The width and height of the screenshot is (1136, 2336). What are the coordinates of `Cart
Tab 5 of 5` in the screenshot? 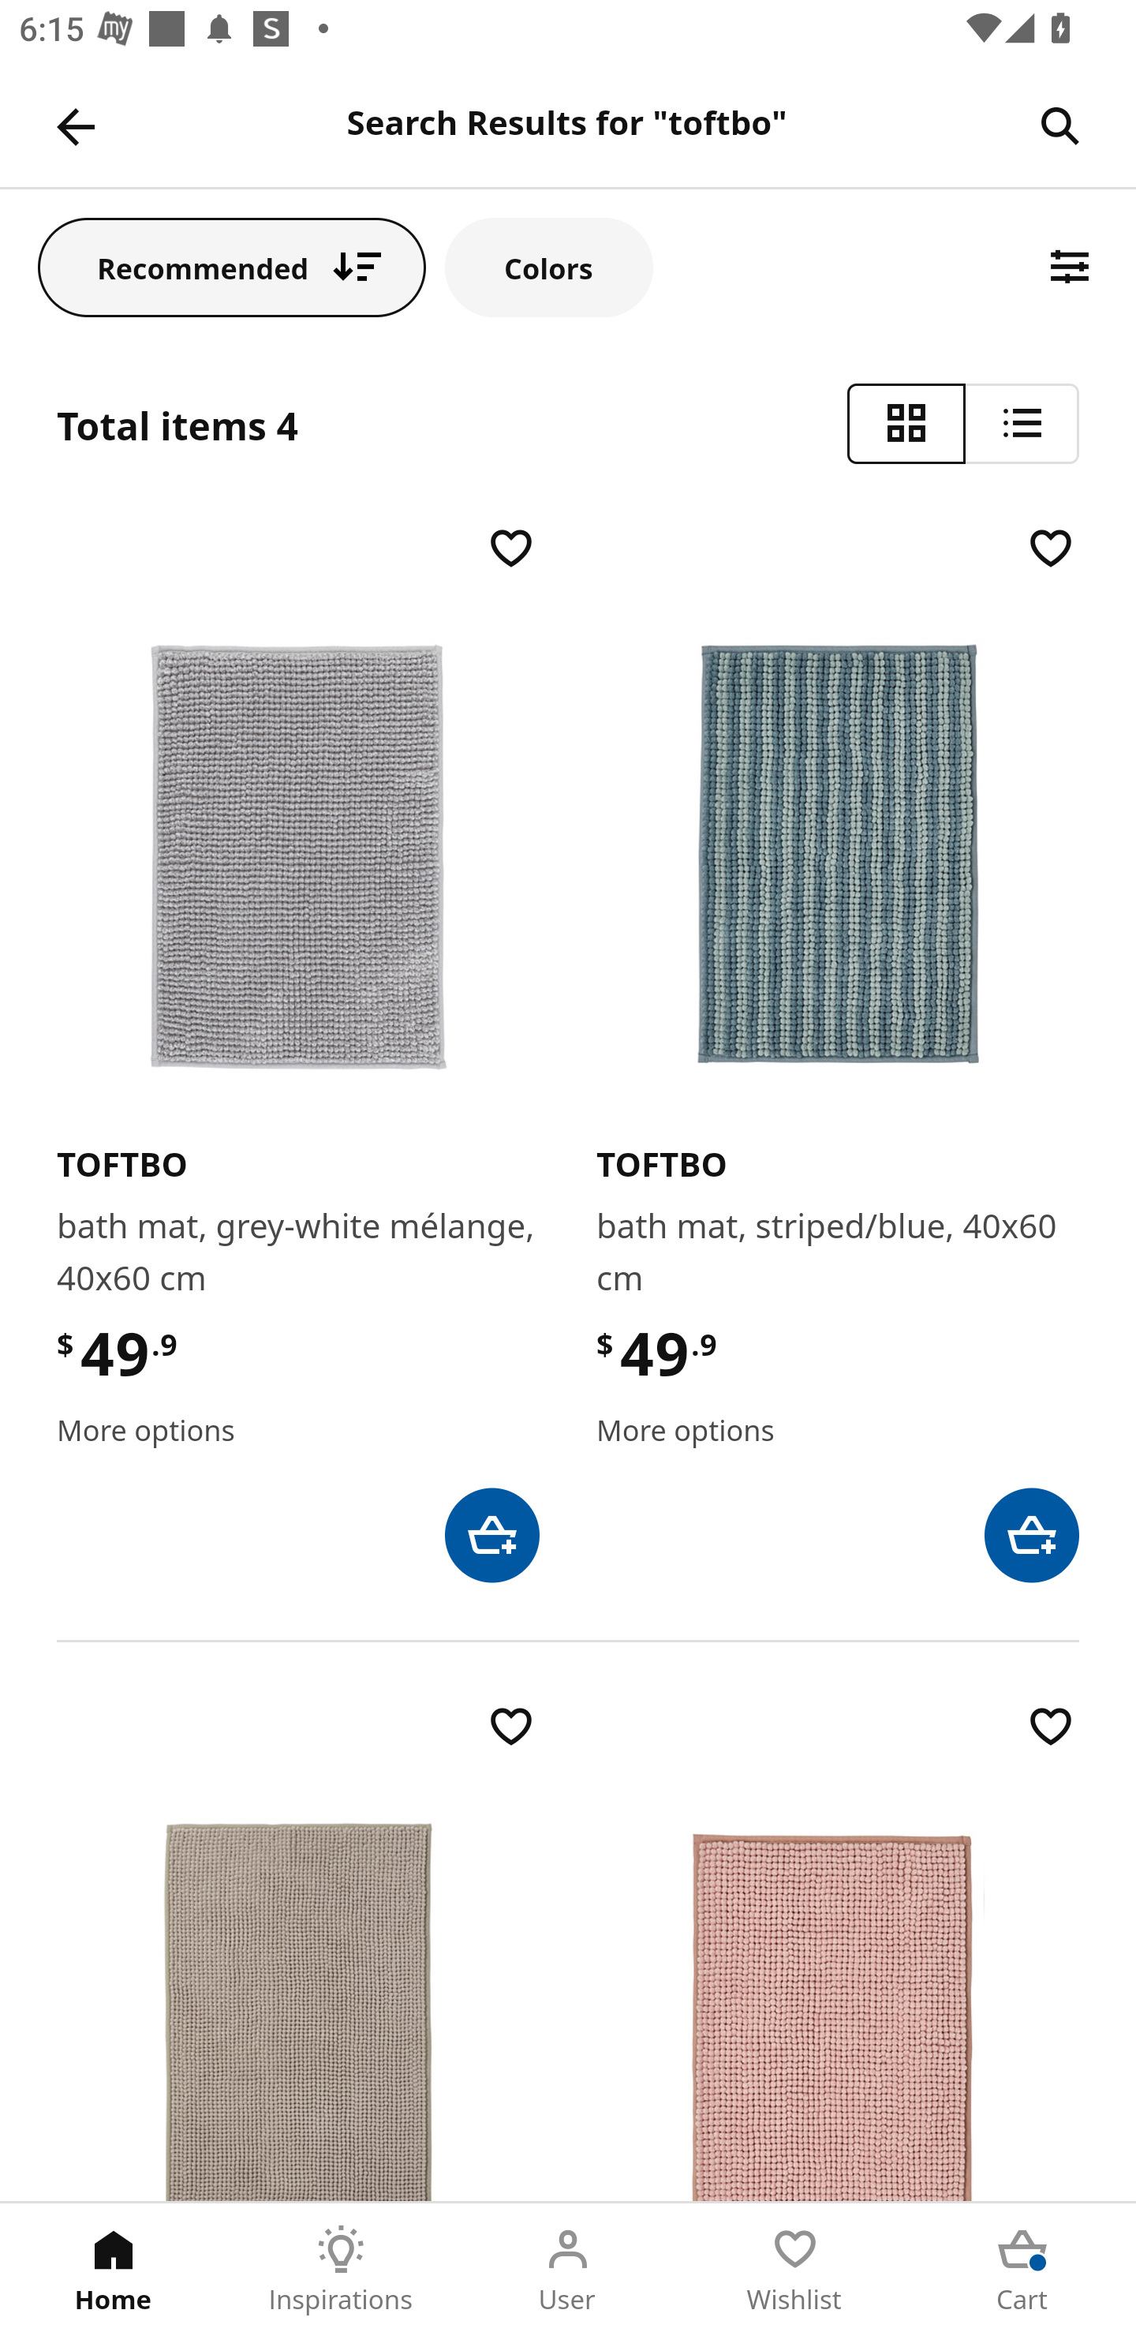 It's located at (1022, 2270).